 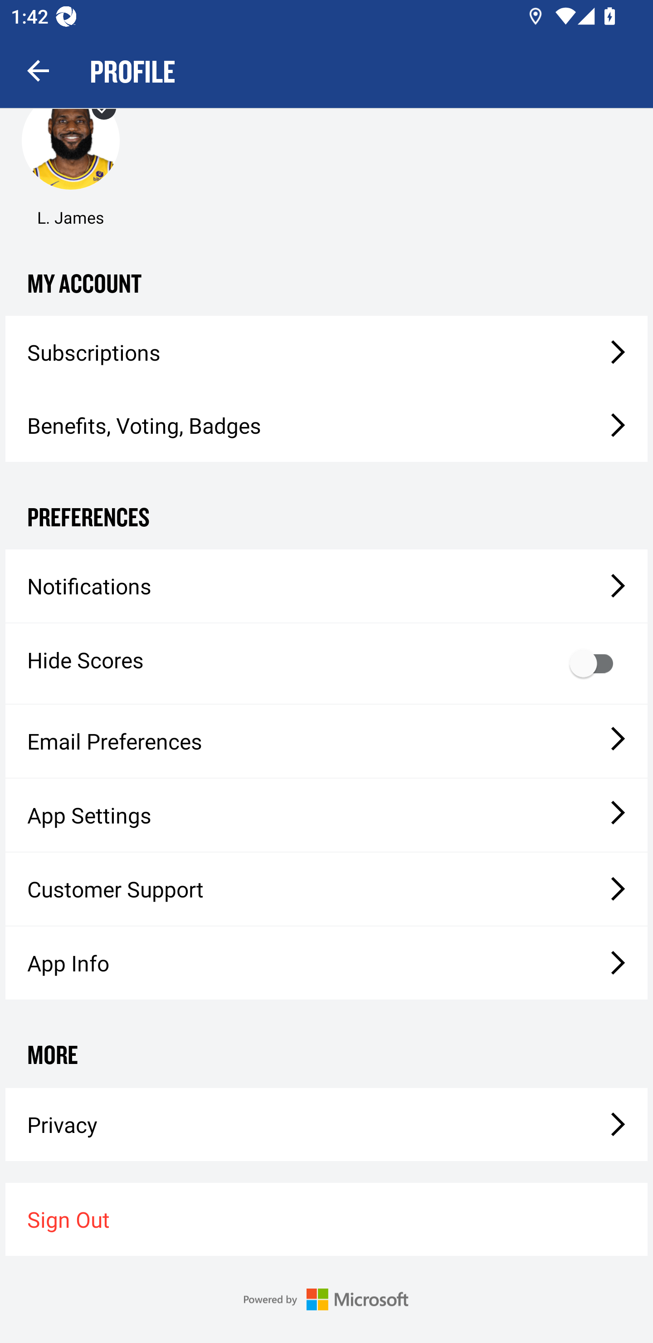 What do you see at coordinates (38, 70) in the screenshot?
I see `Navigate up` at bounding box center [38, 70].